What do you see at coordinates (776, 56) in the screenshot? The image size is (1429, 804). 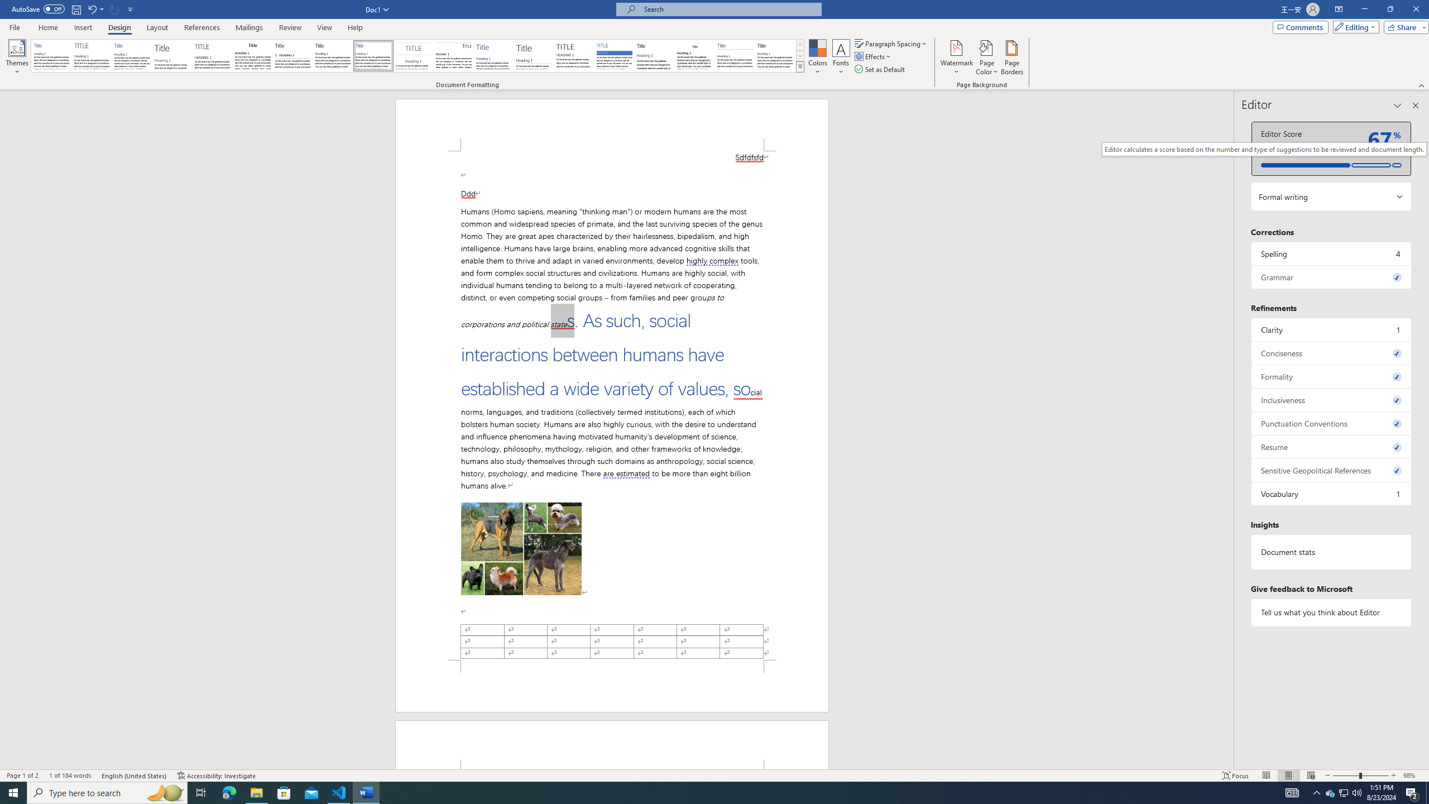 I see `Word 2013` at bounding box center [776, 56].